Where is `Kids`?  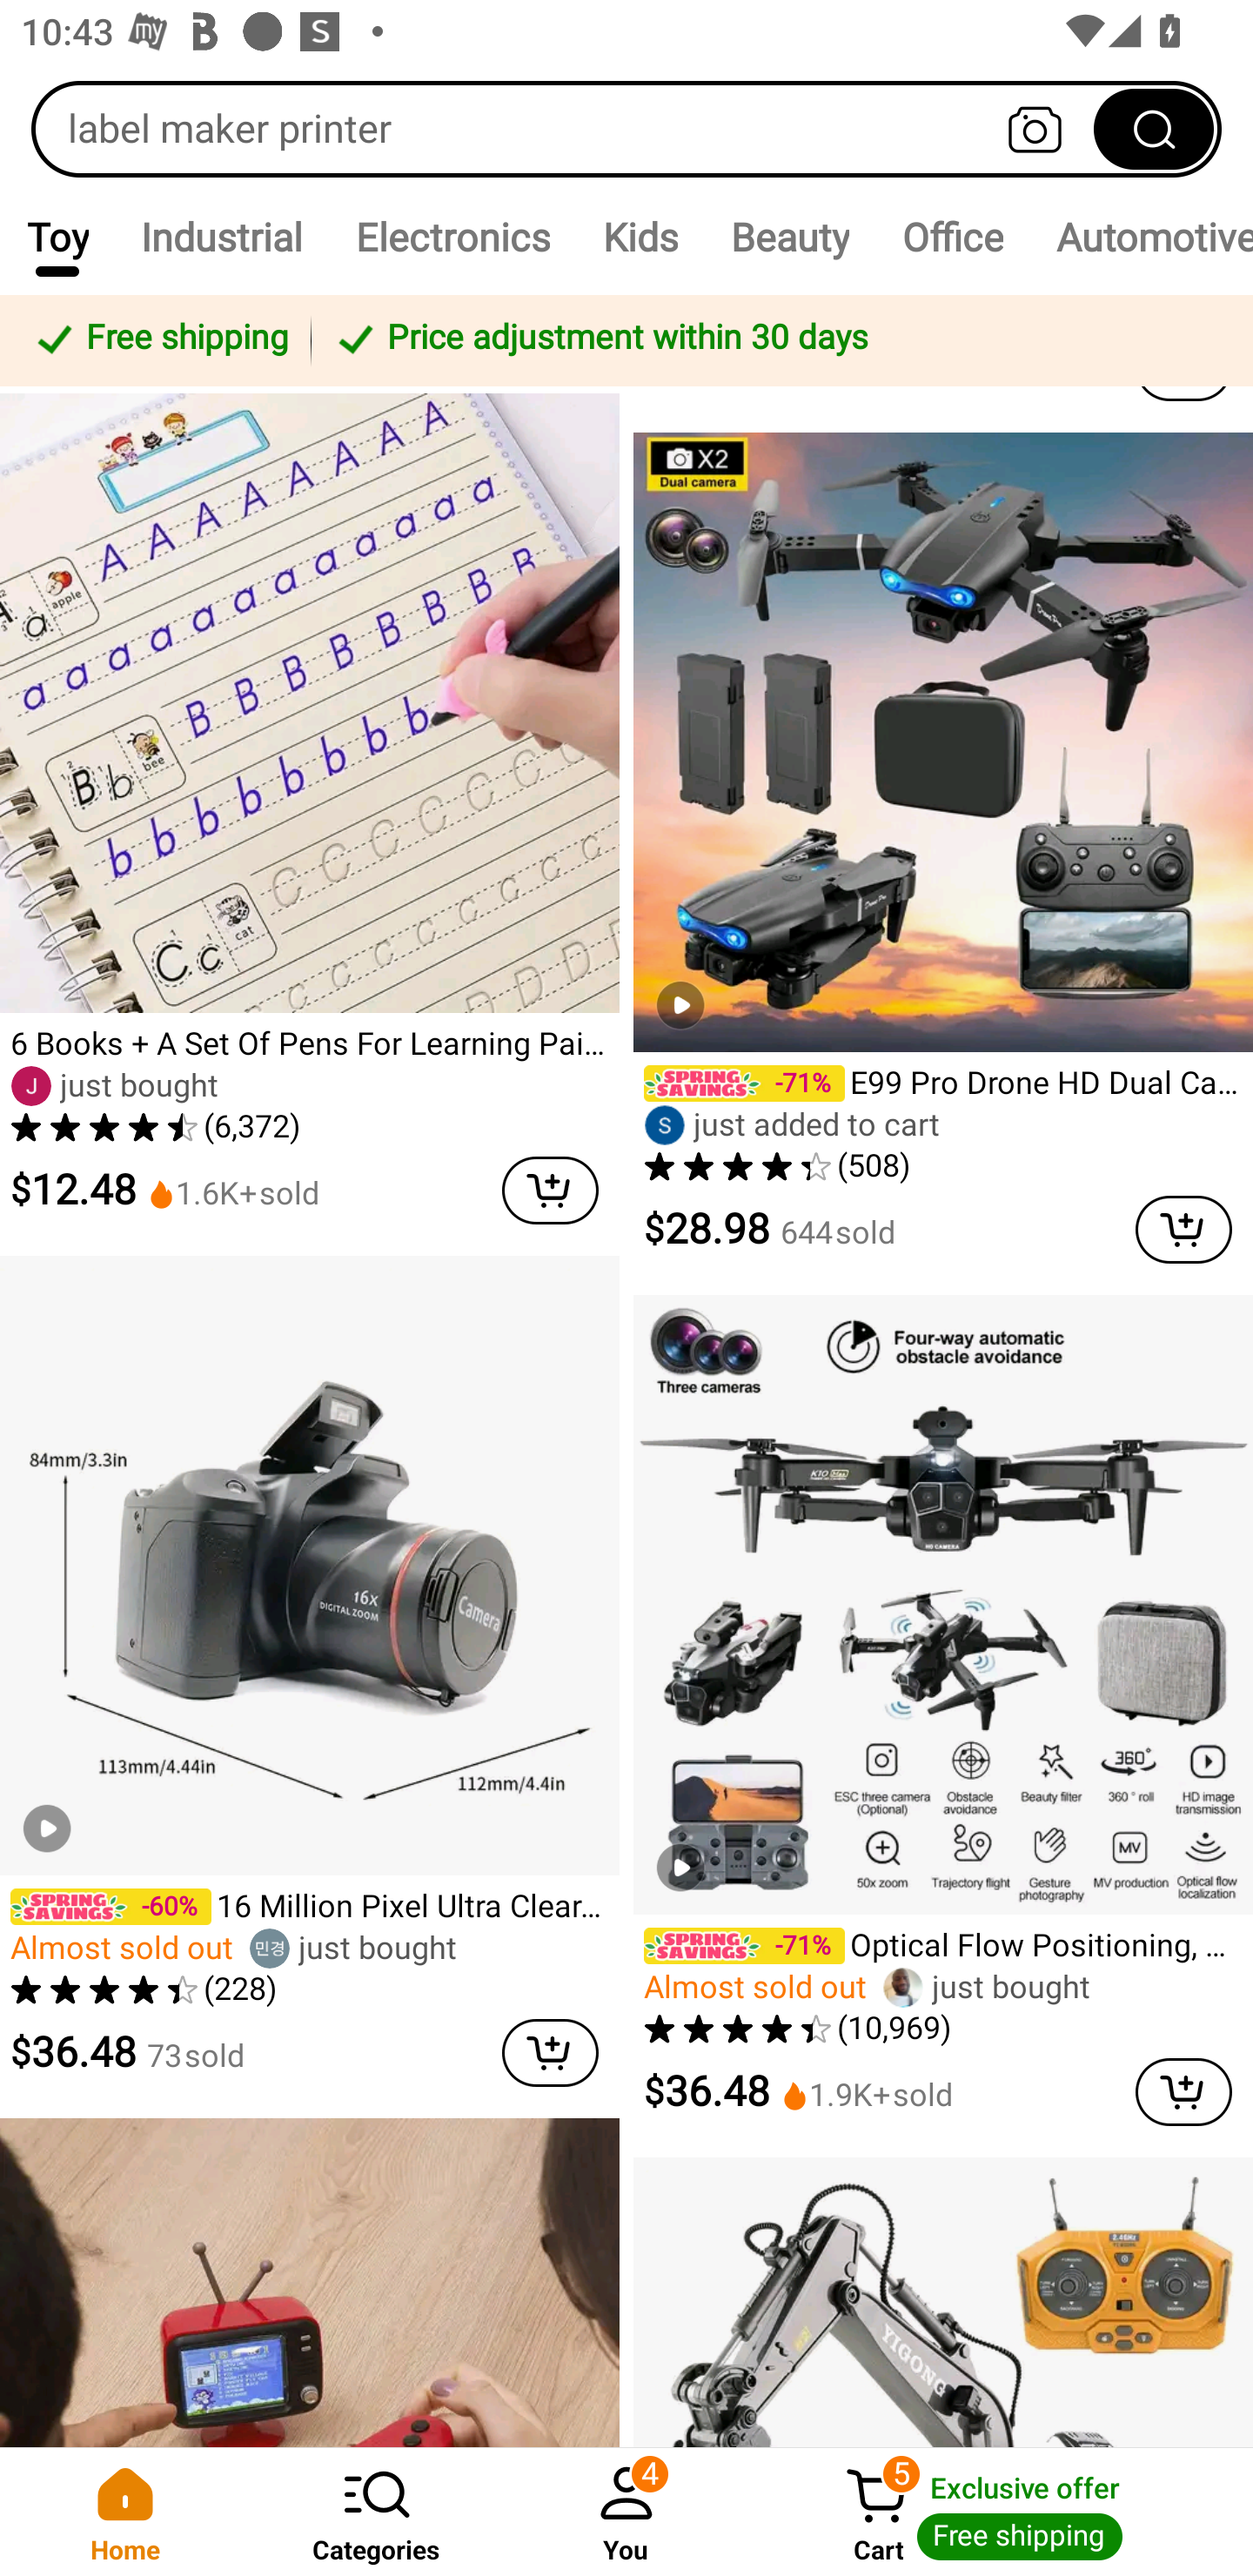 Kids is located at coordinates (640, 237).